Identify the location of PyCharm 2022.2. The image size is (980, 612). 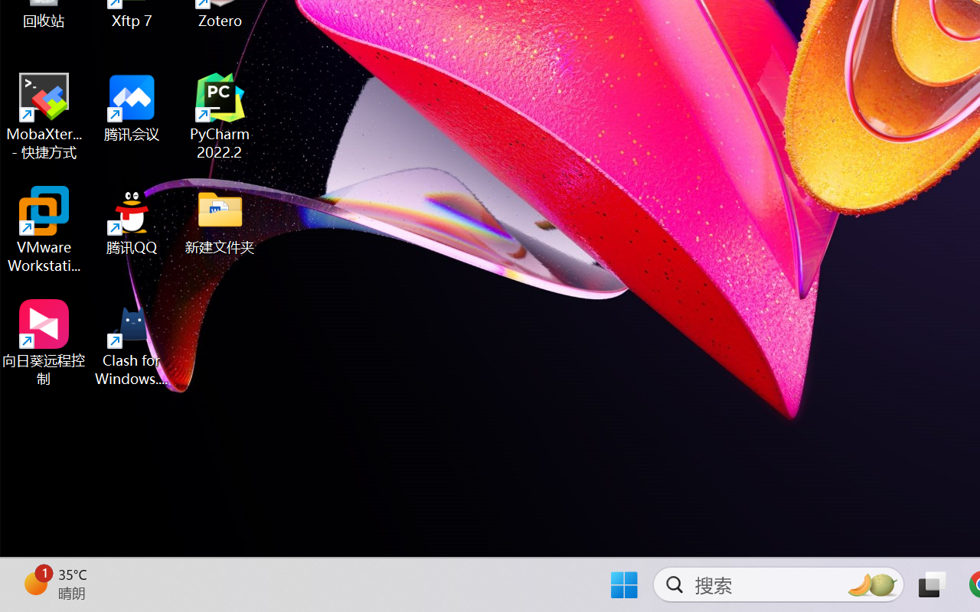
(220, 116).